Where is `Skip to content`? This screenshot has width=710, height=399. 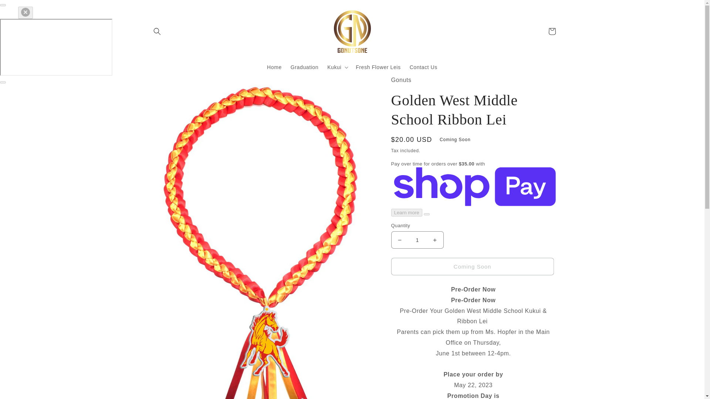 Skip to content is located at coordinates (22, 8).